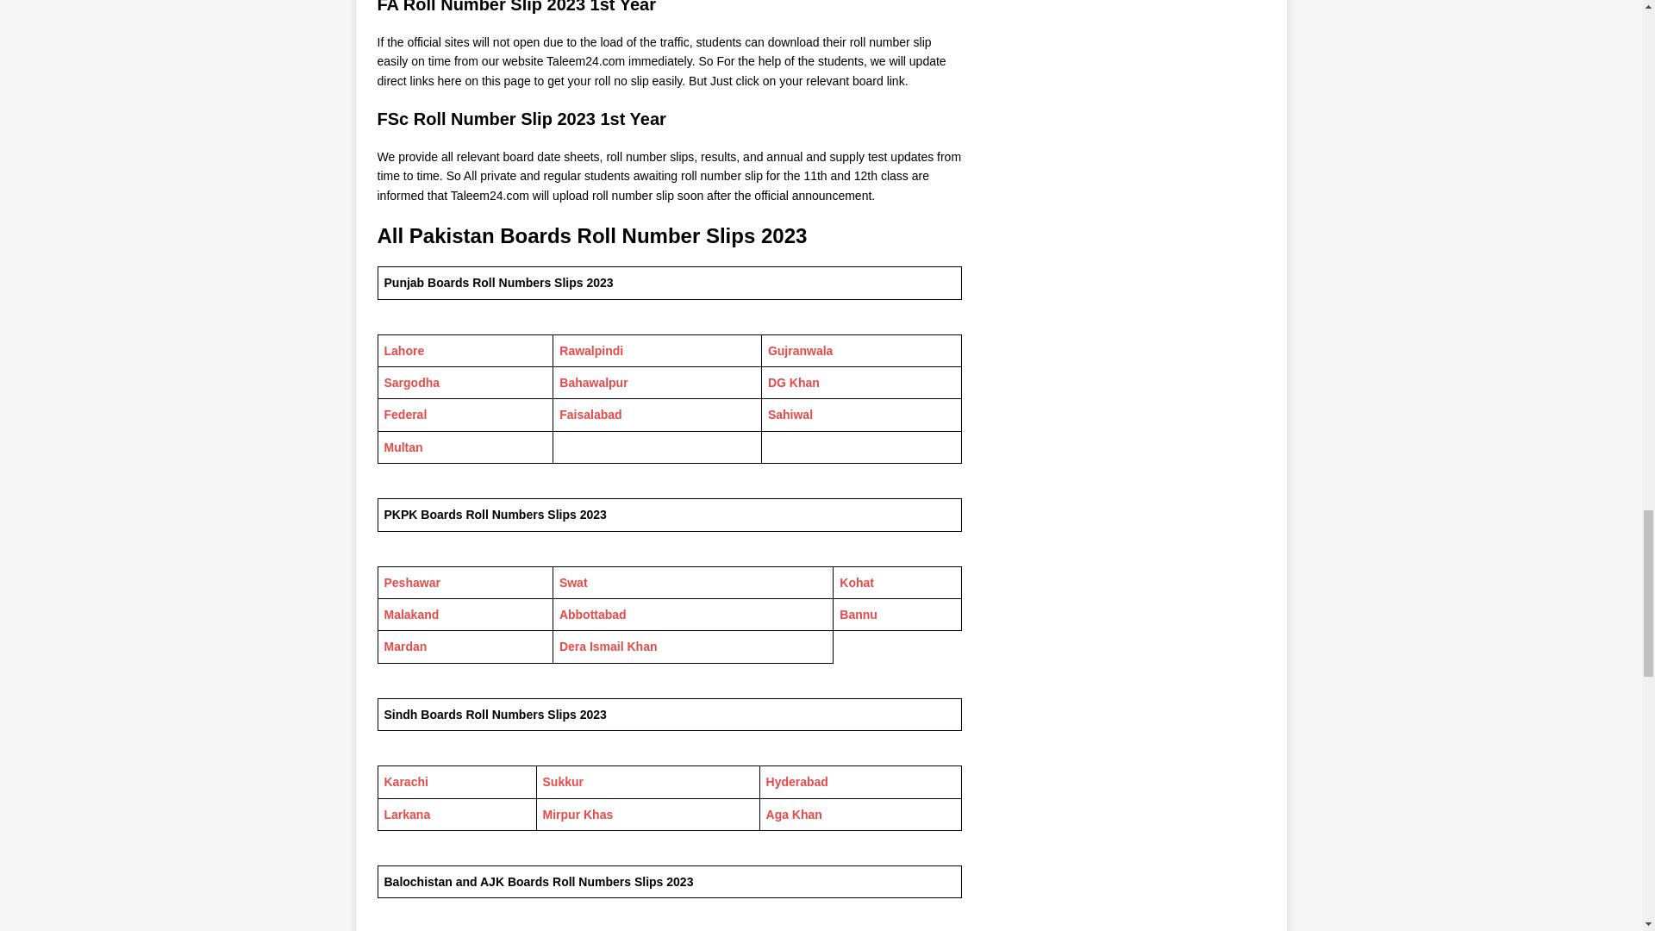  I want to click on Faisalabad, so click(590, 415).